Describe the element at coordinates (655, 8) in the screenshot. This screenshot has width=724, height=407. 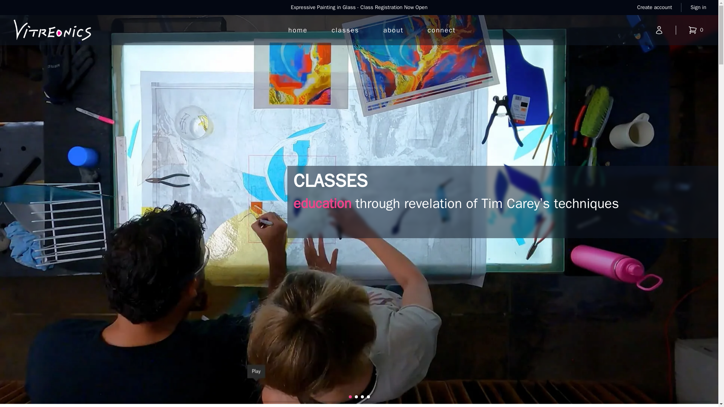
I see `Create account` at that location.